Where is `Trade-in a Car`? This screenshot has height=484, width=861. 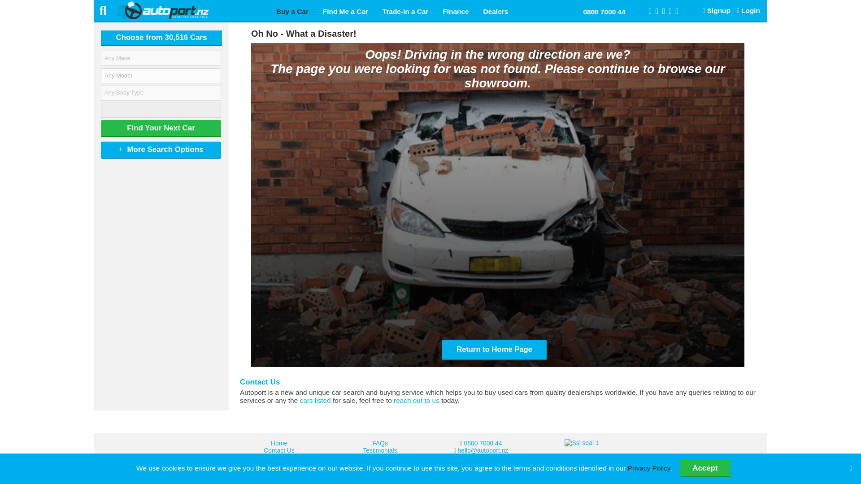 Trade-in a Car is located at coordinates (405, 11).